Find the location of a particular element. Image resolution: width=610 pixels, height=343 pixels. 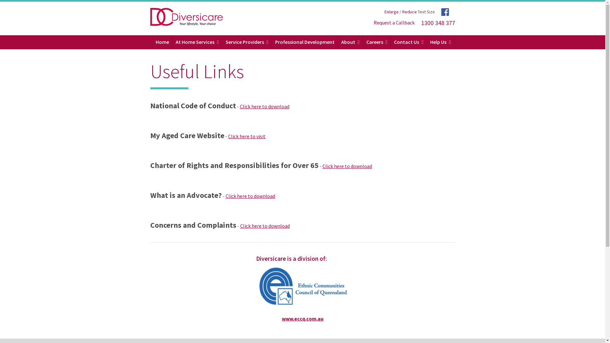

Service Providers is located at coordinates (247, 42).